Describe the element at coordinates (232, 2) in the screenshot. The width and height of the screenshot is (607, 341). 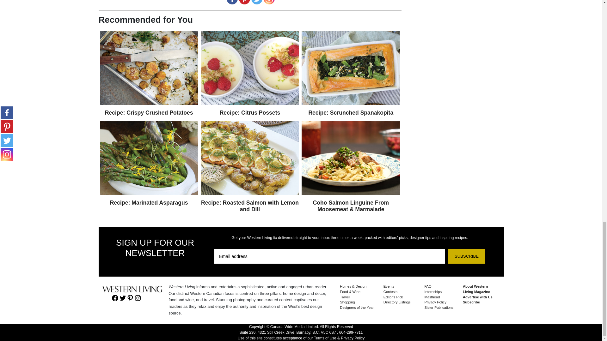
I see `Facebook` at that location.